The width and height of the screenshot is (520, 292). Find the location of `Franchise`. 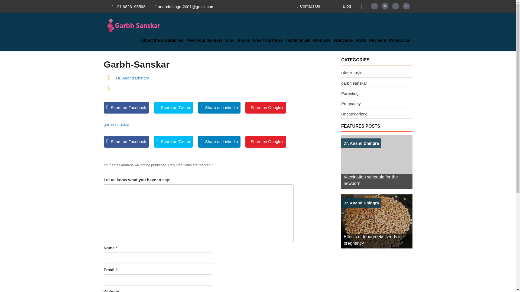

Franchise is located at coordinates (344, 40).